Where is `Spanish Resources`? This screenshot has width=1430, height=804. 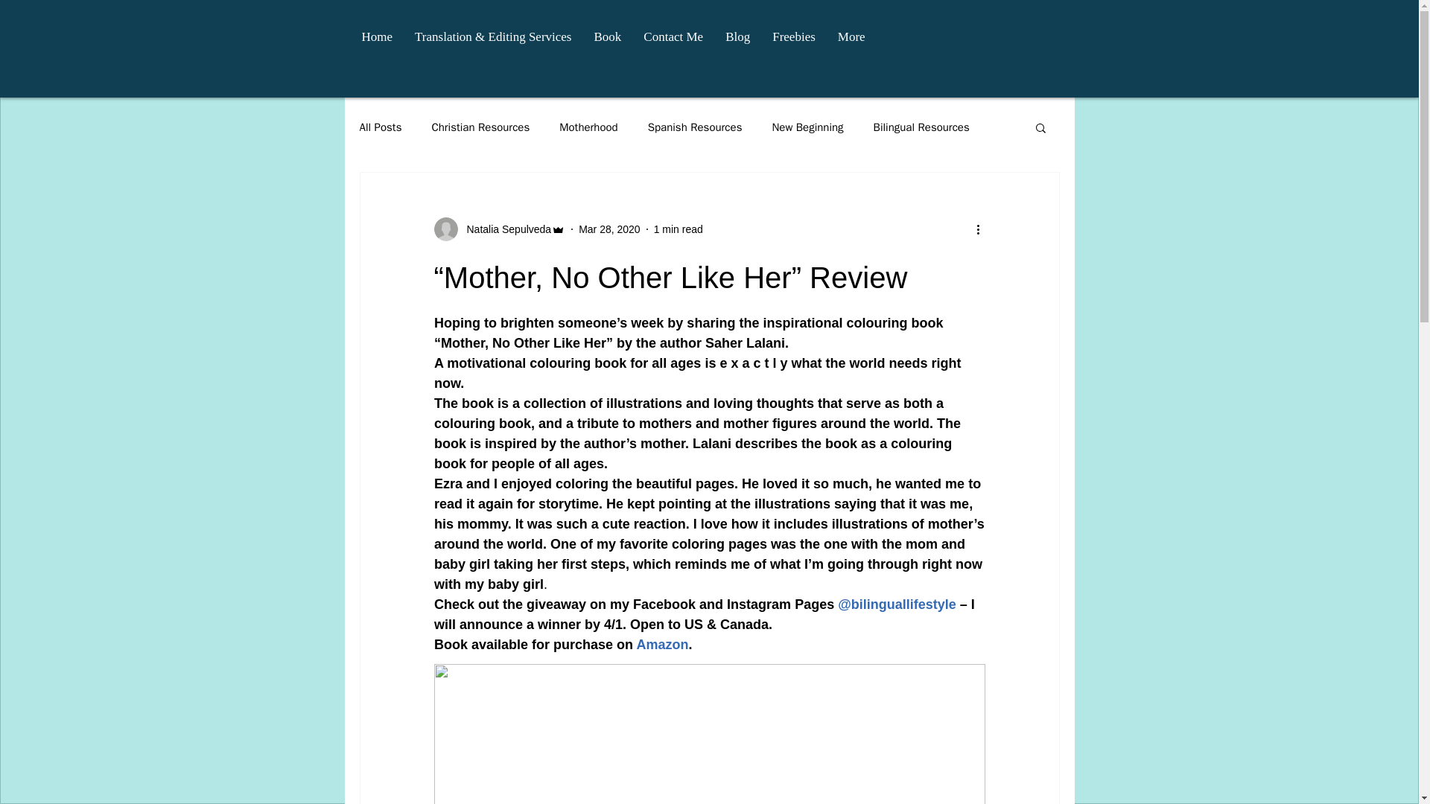 Spanish Resources is located at coordinates (694, 128).